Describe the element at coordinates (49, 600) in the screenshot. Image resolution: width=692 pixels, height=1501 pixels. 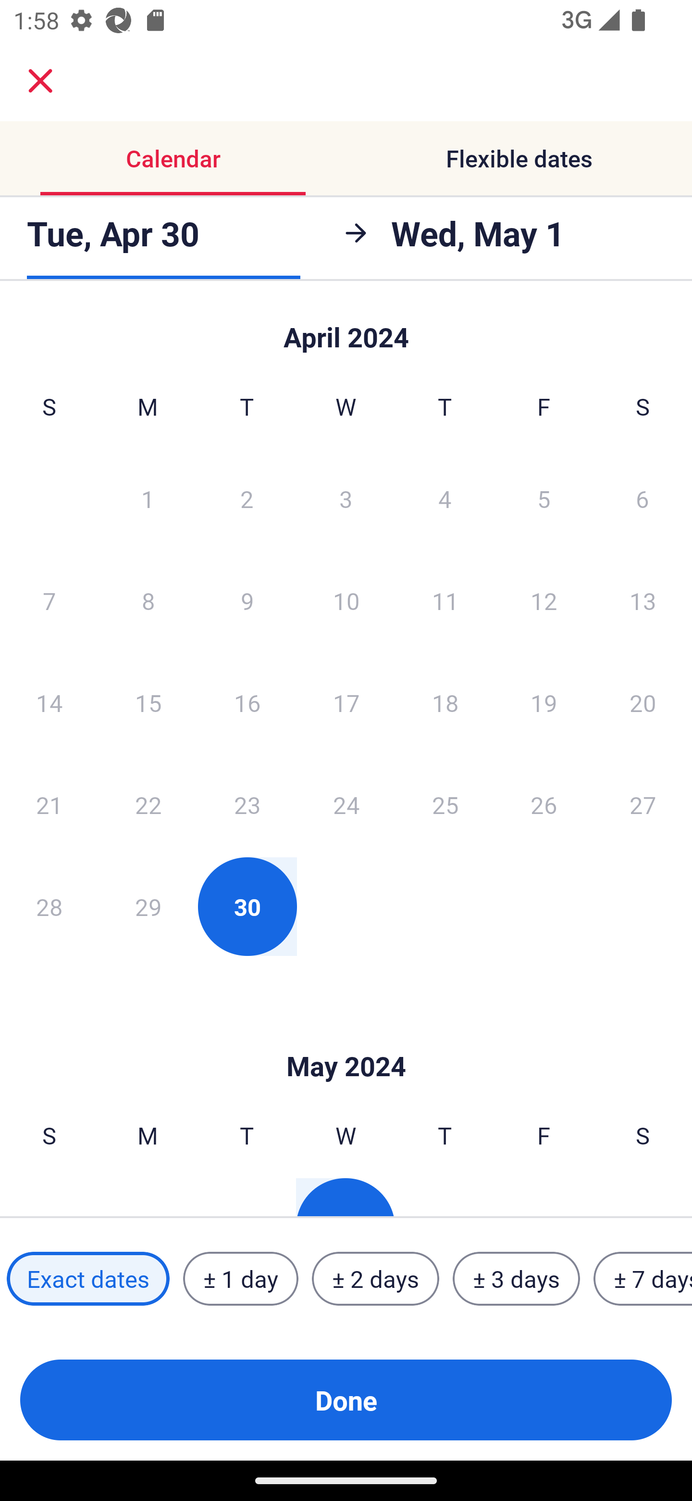
I see `7 Sunday, April 7, 2024` at that location.